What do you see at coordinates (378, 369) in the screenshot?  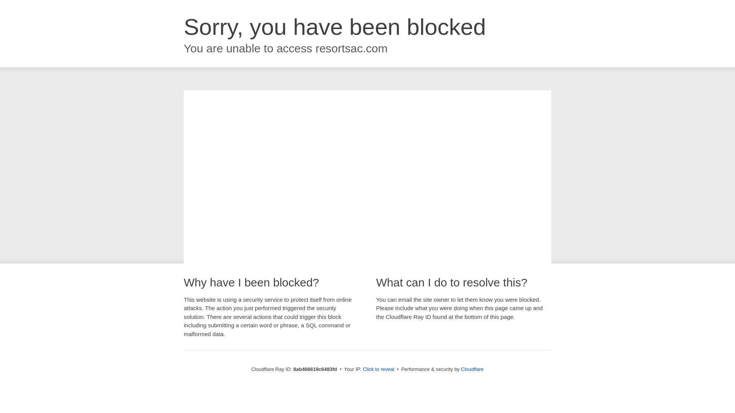 I see `Click to reveal` at bounding box center [378, 369].